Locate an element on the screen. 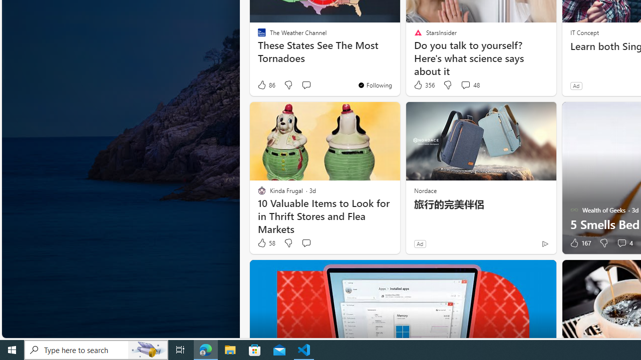 This screenshot has height=360, width=641. You're following The Weather Channel is located at coordinates (375, 85).